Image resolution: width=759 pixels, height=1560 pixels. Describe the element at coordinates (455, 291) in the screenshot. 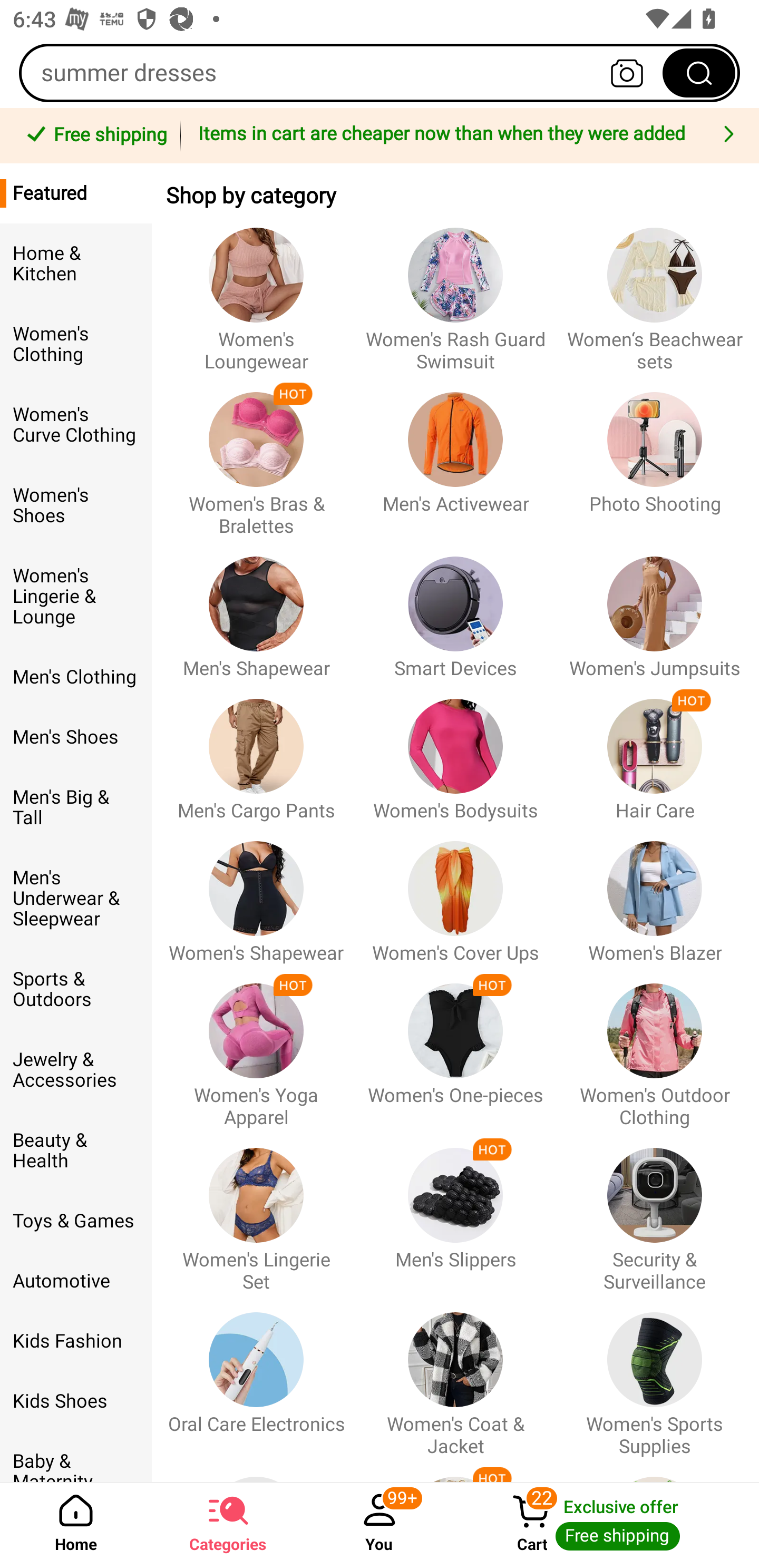

I see `Women's Rash Guard Swimsuit` at that location.